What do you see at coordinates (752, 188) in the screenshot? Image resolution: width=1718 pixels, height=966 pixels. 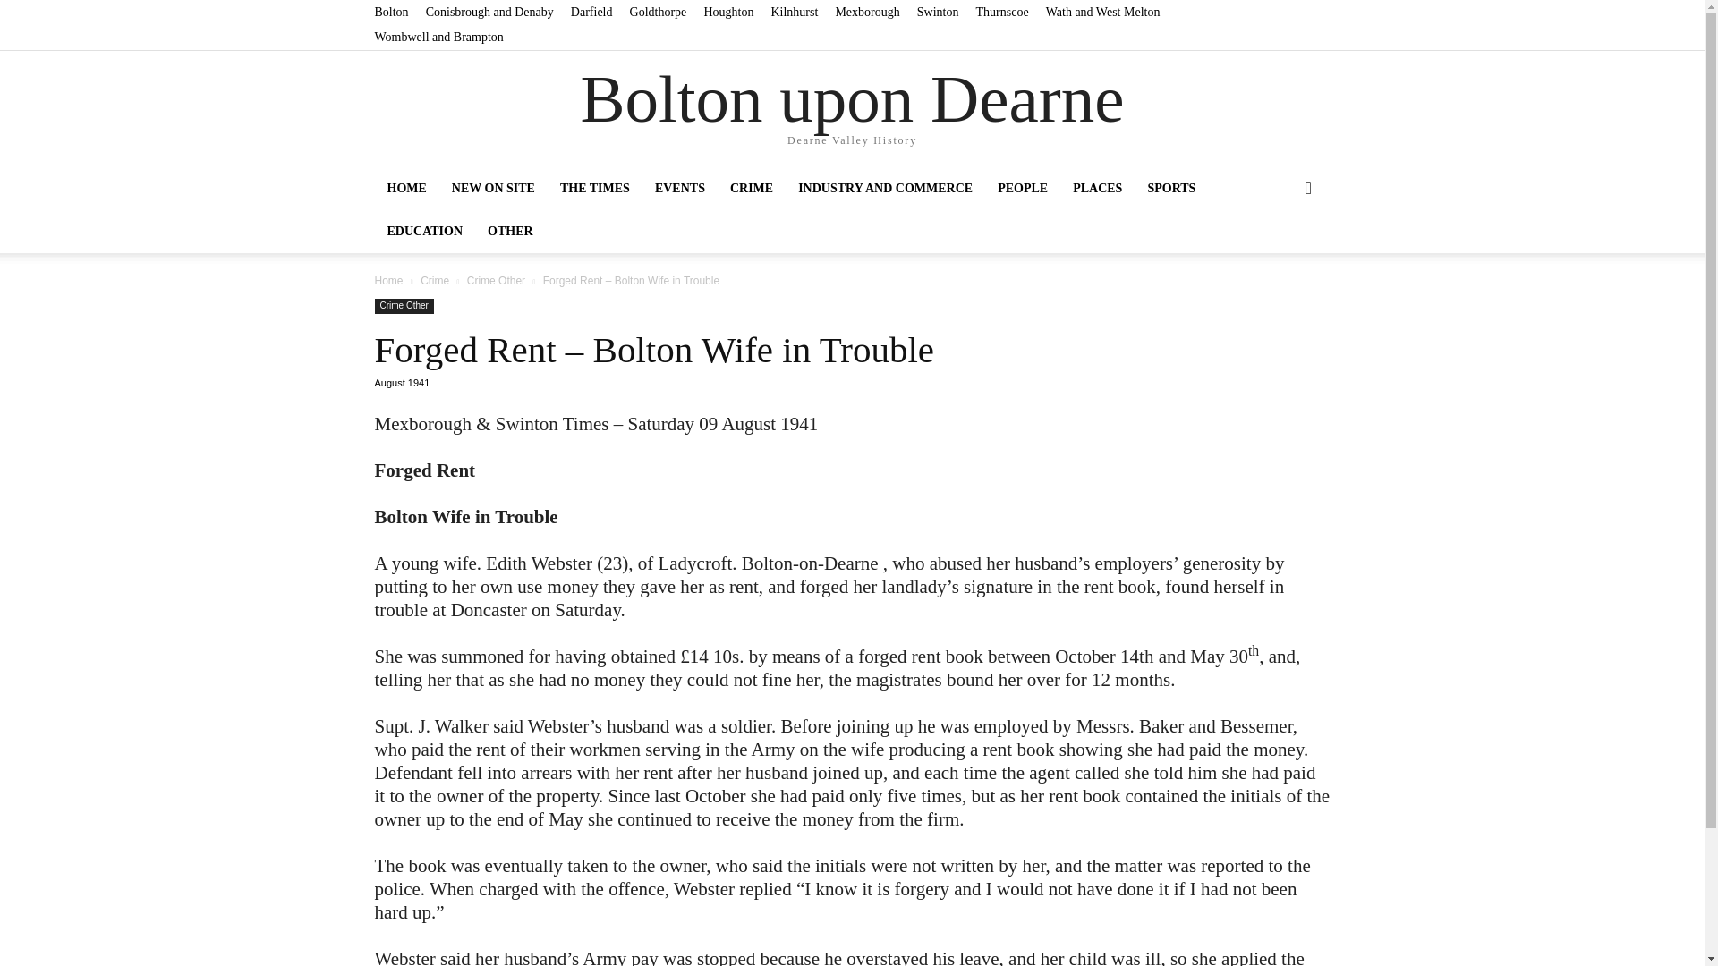 I see `CRIME` at bounding box center [752, 188].